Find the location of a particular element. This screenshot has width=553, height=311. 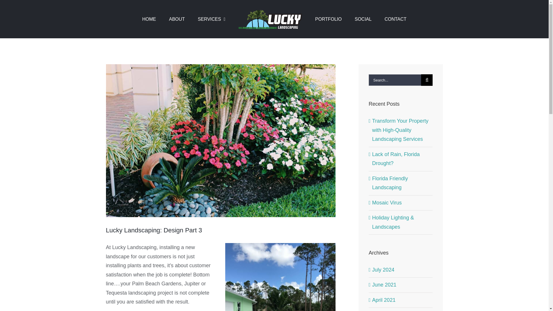

CONTACT is located at coordinates (395, 19).